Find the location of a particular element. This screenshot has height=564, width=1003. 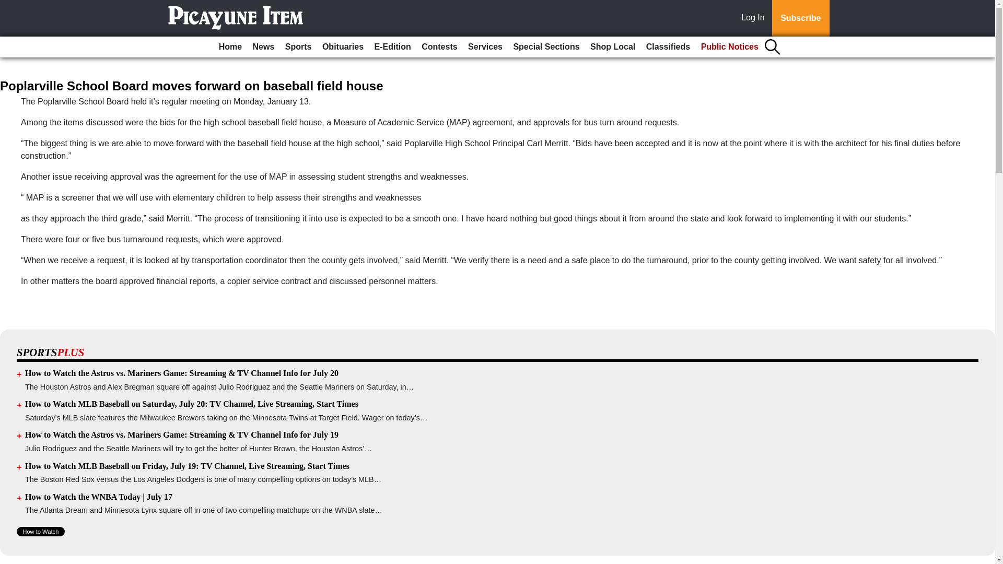

Public Notices is located at coordinates (729, 47).